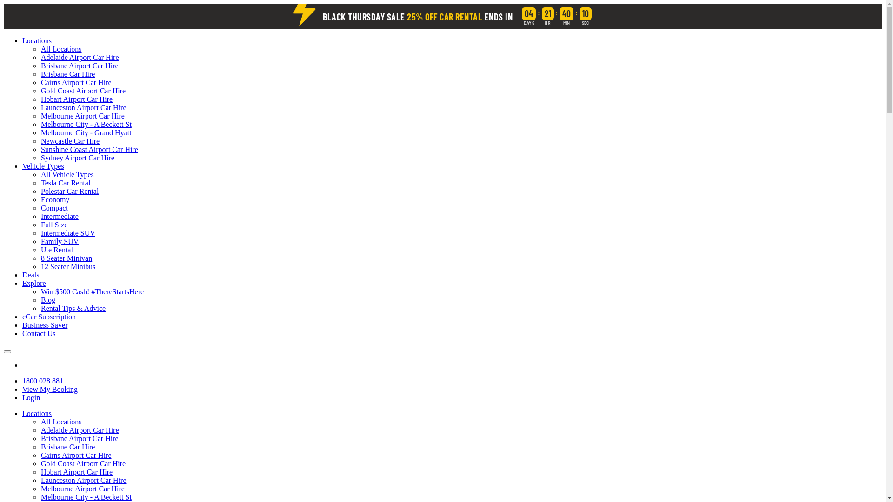 The image size is (893, 502). Describe the element at coordinates (57, 250) in the screenshot. I see `Ute Rental` at that location.